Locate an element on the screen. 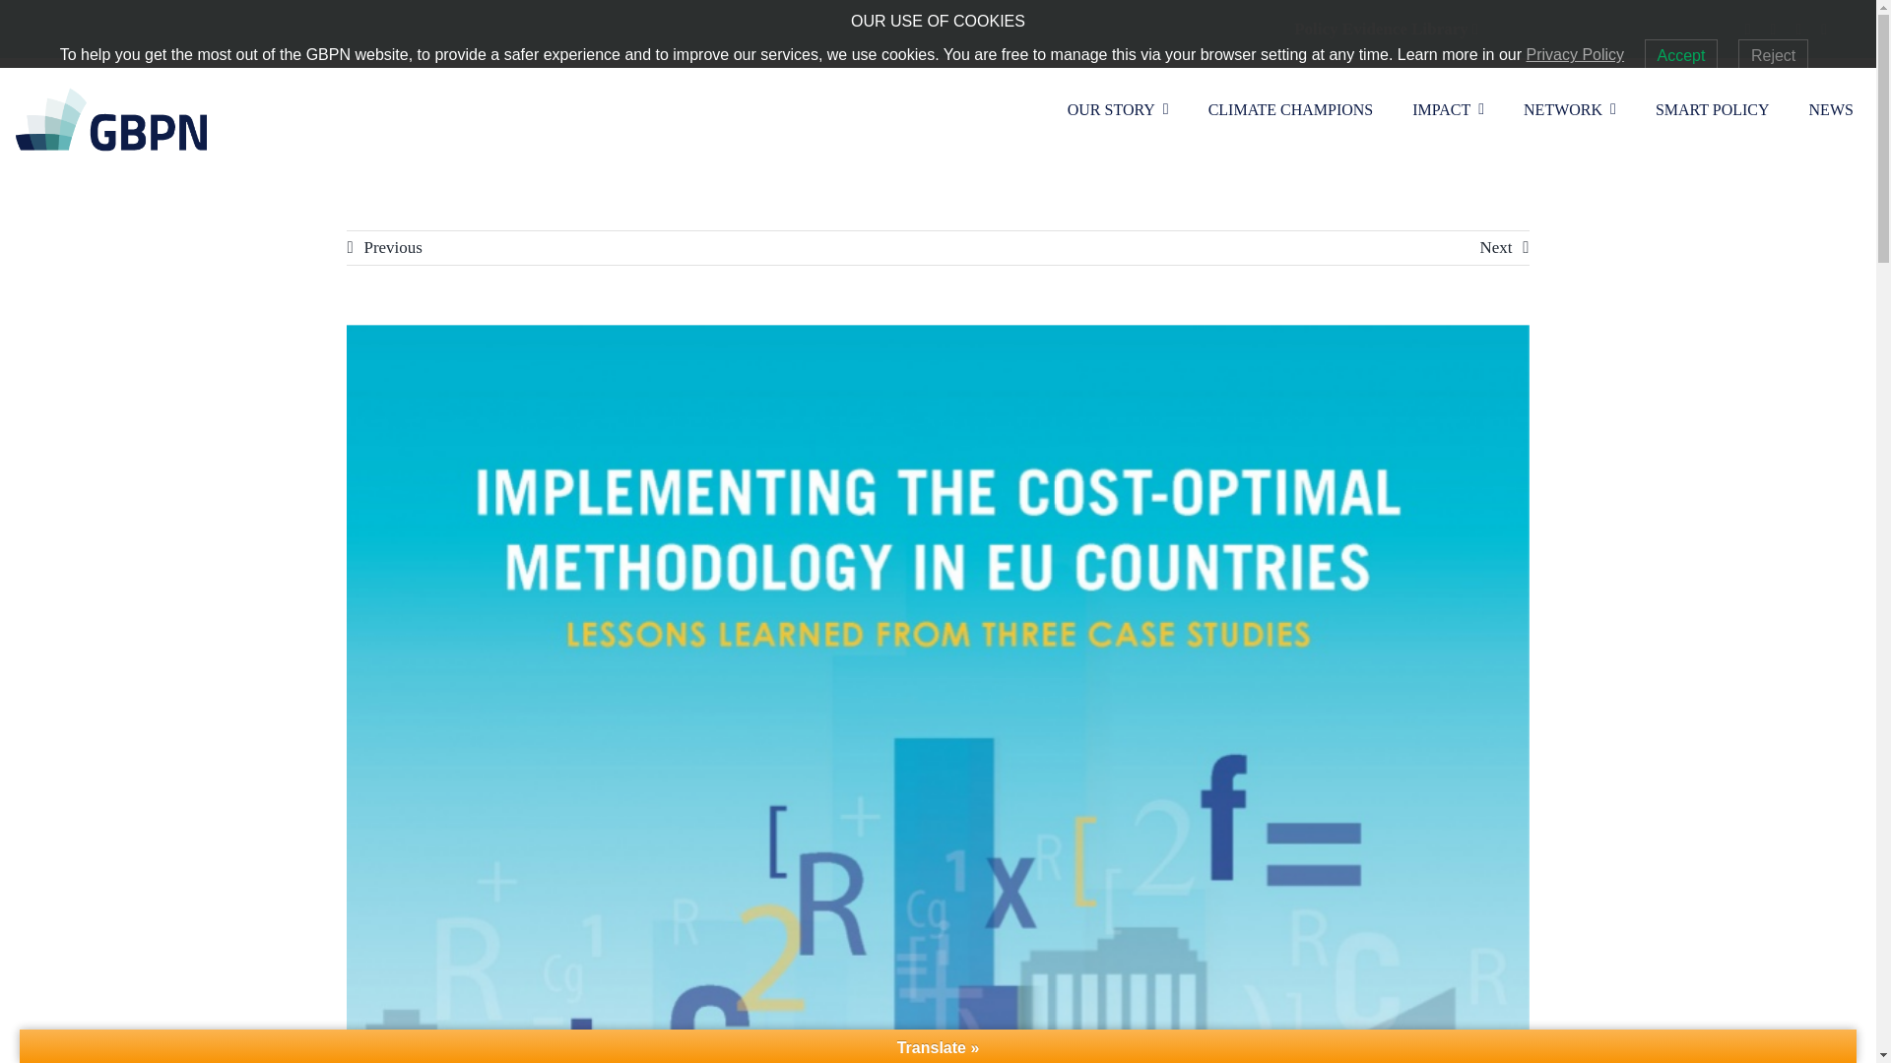 The image size is (1891, 1063). CLIMATE CHAMPIONS is located at coordinates (1300, 108).